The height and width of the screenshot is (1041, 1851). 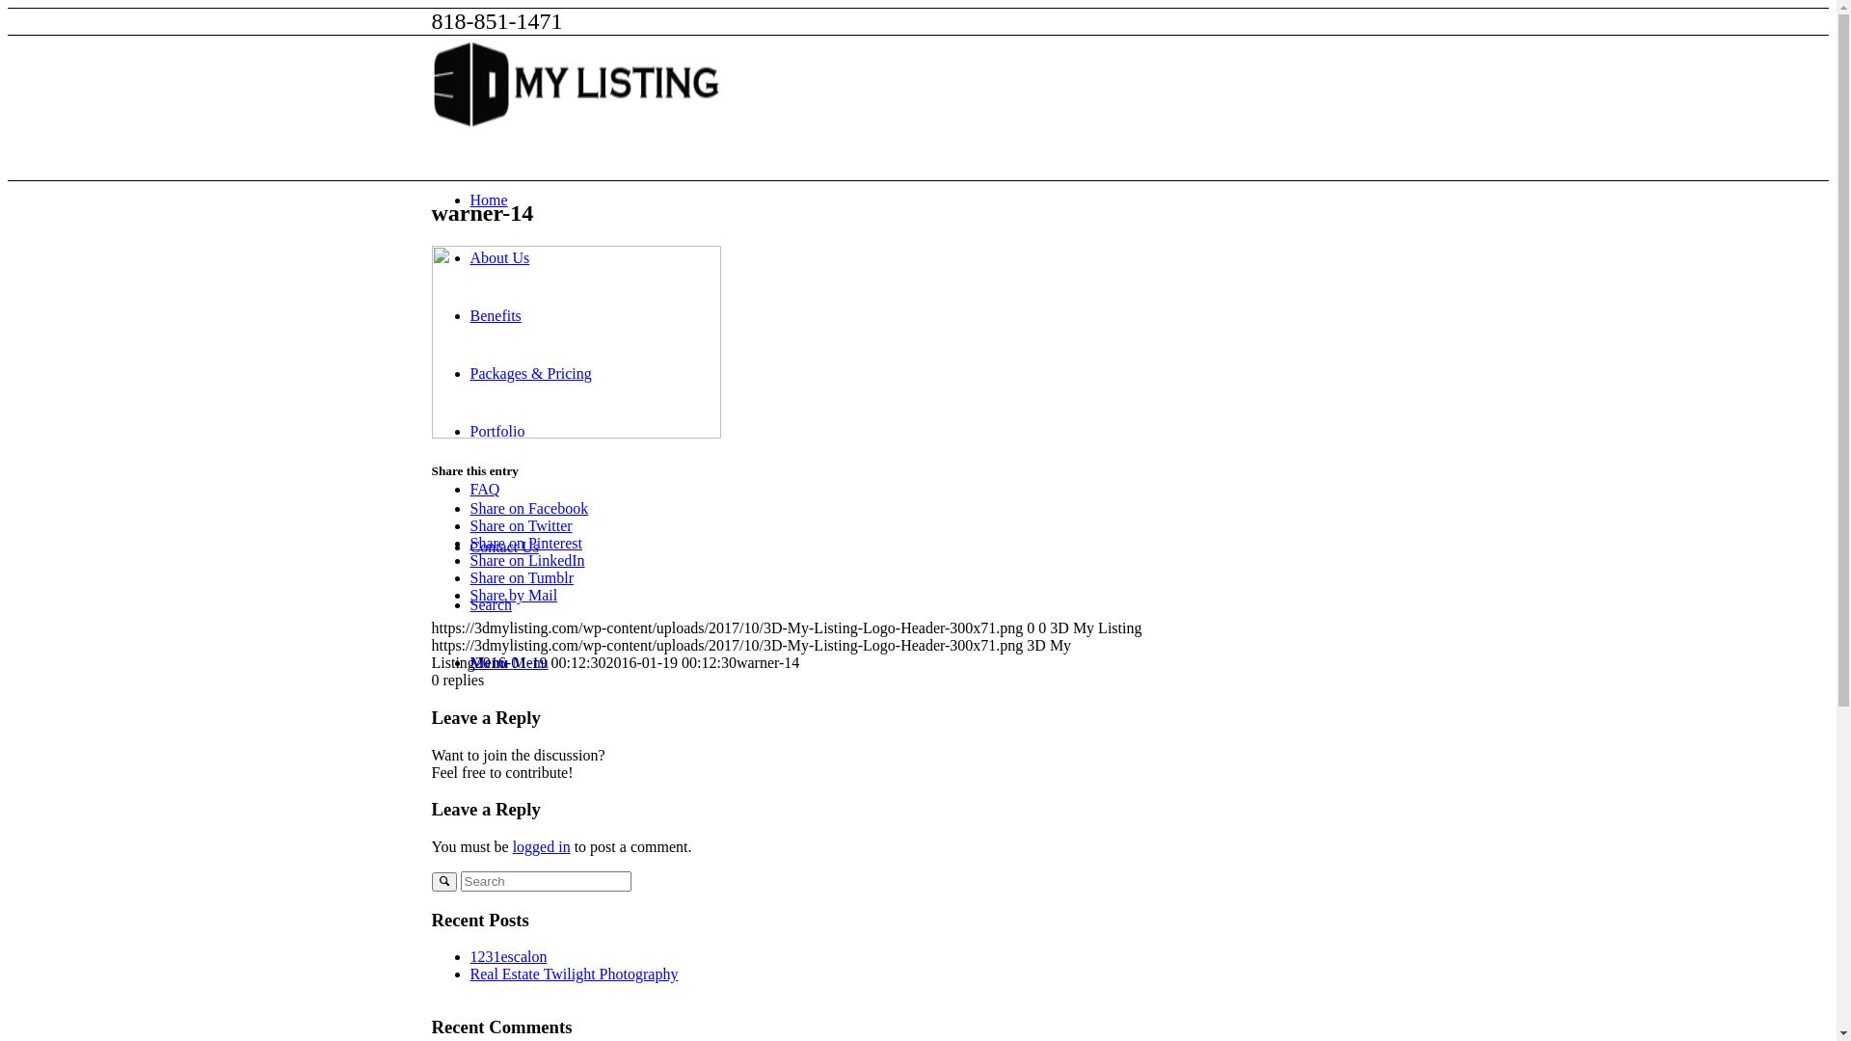 What do you see at coordinates (505, 547) in the screenshot?
I see `Contact Us` at bounding box center [505, 547].